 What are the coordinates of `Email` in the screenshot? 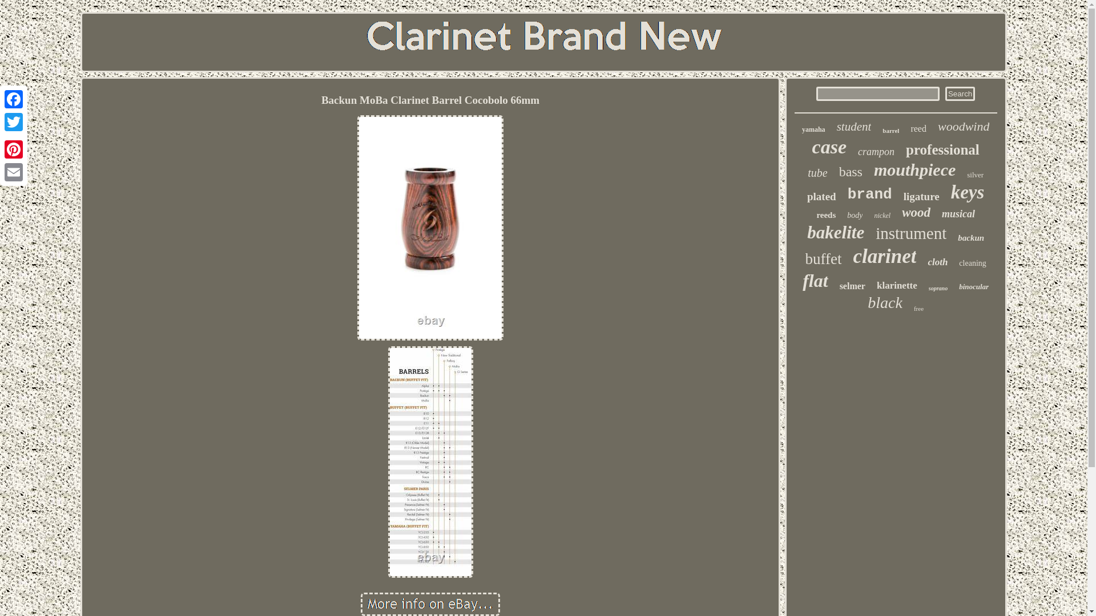 It's located at (14, 172).